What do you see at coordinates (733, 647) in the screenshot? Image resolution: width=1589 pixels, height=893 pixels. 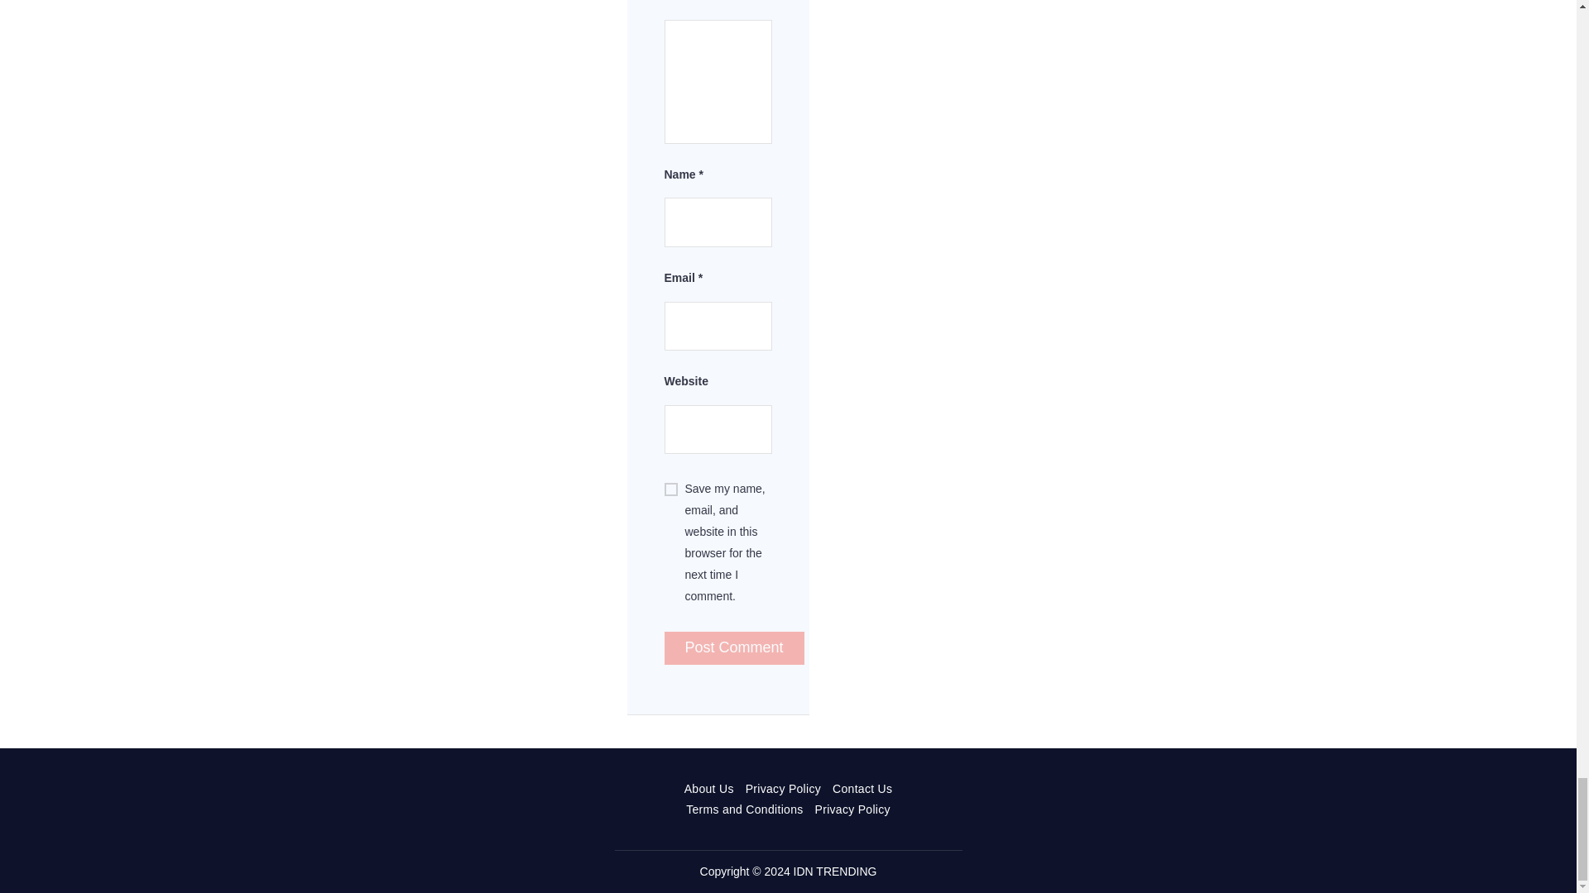 I see `Post Comment` at bounding box center [733, 647].